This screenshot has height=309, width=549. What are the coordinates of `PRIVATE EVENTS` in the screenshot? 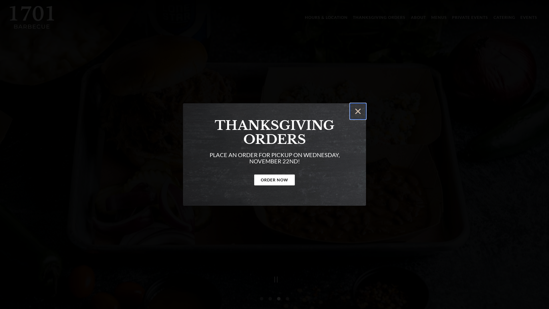 It's located at (470, 17).